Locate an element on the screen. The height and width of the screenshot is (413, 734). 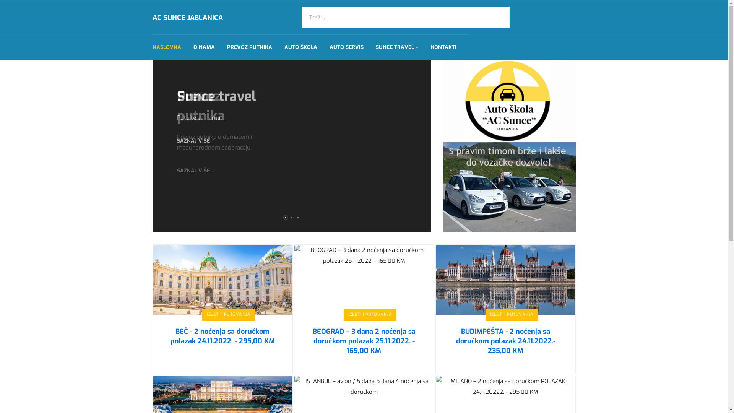
KONTAKTI is located at coordinates (443, 47).